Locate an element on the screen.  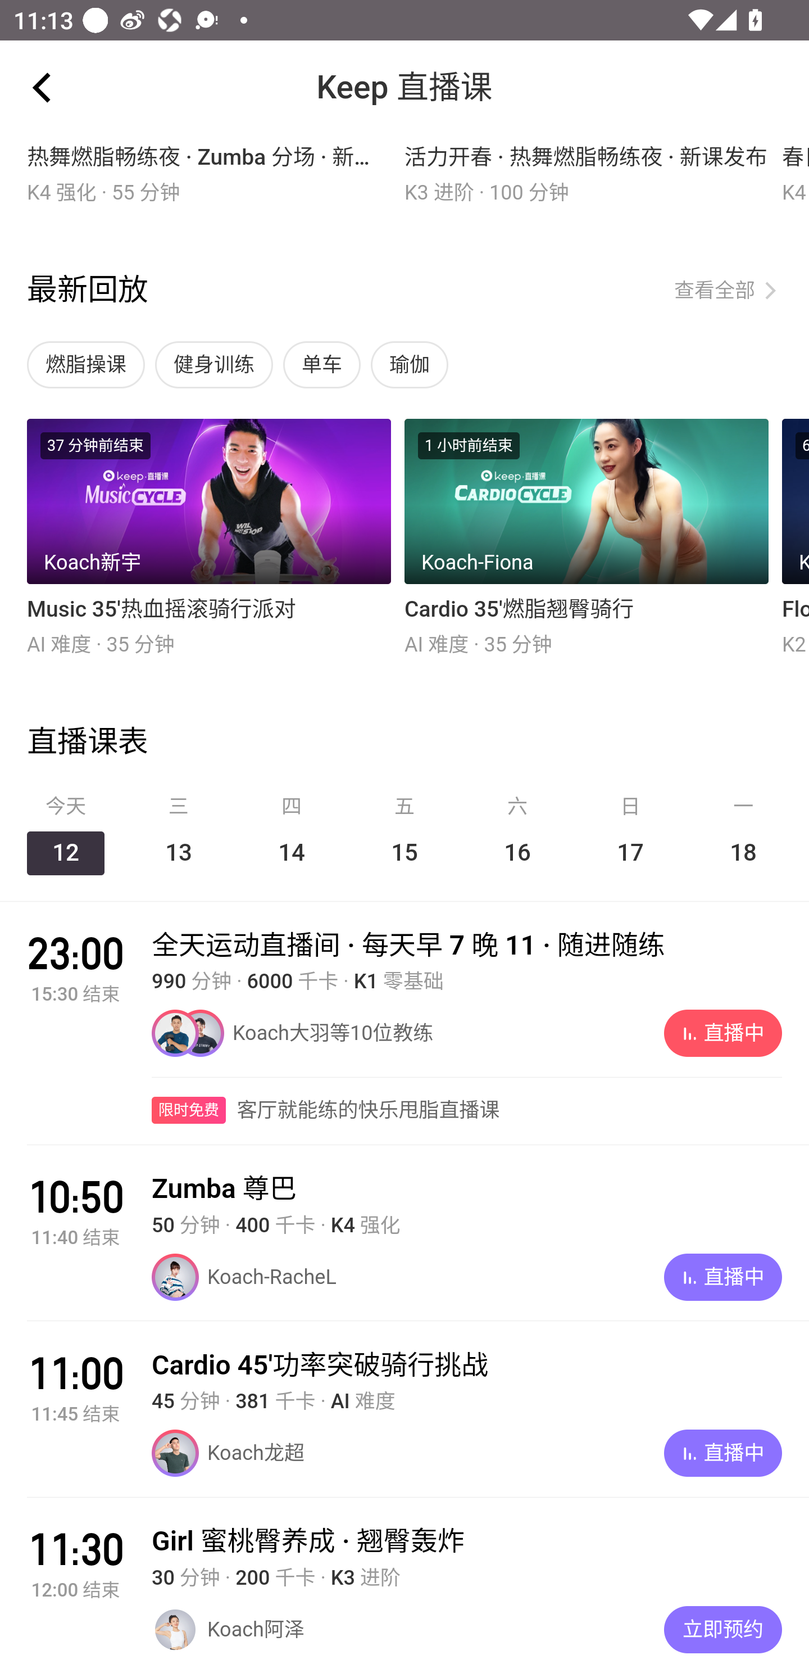
1 小时前结束 Koach-Fiona Cardio 35'燃脂翘臀骑行 AI 难度 · 35 分钟 is located at coordinates (587, 539).